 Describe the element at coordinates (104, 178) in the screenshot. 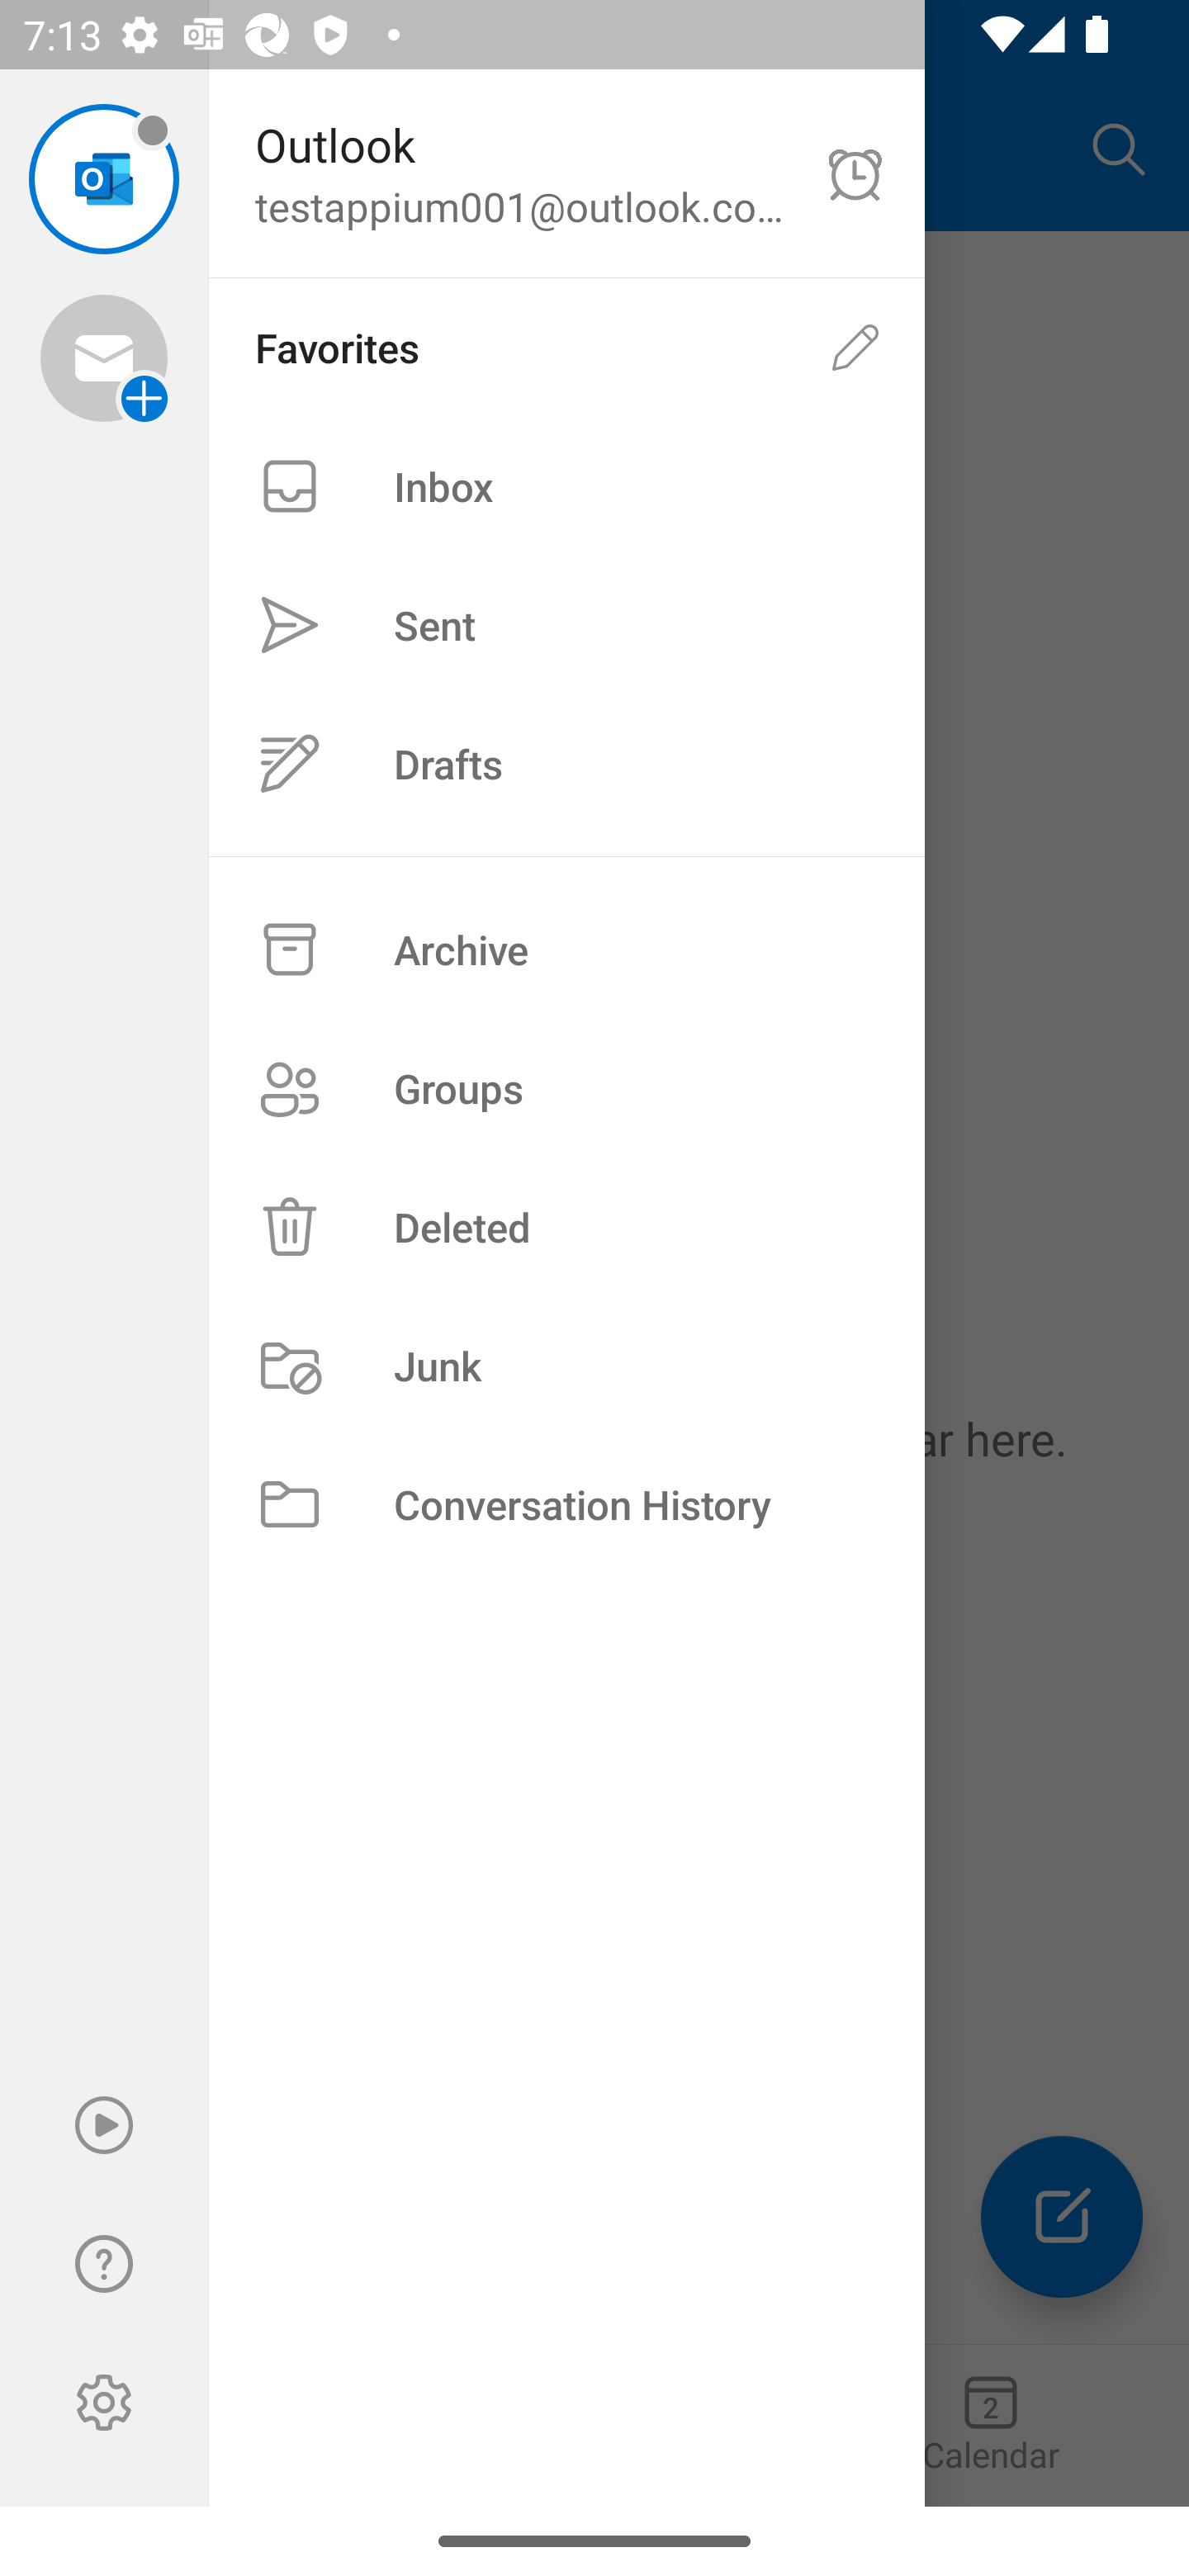

I see `testappium001@outlook.com` at that location.